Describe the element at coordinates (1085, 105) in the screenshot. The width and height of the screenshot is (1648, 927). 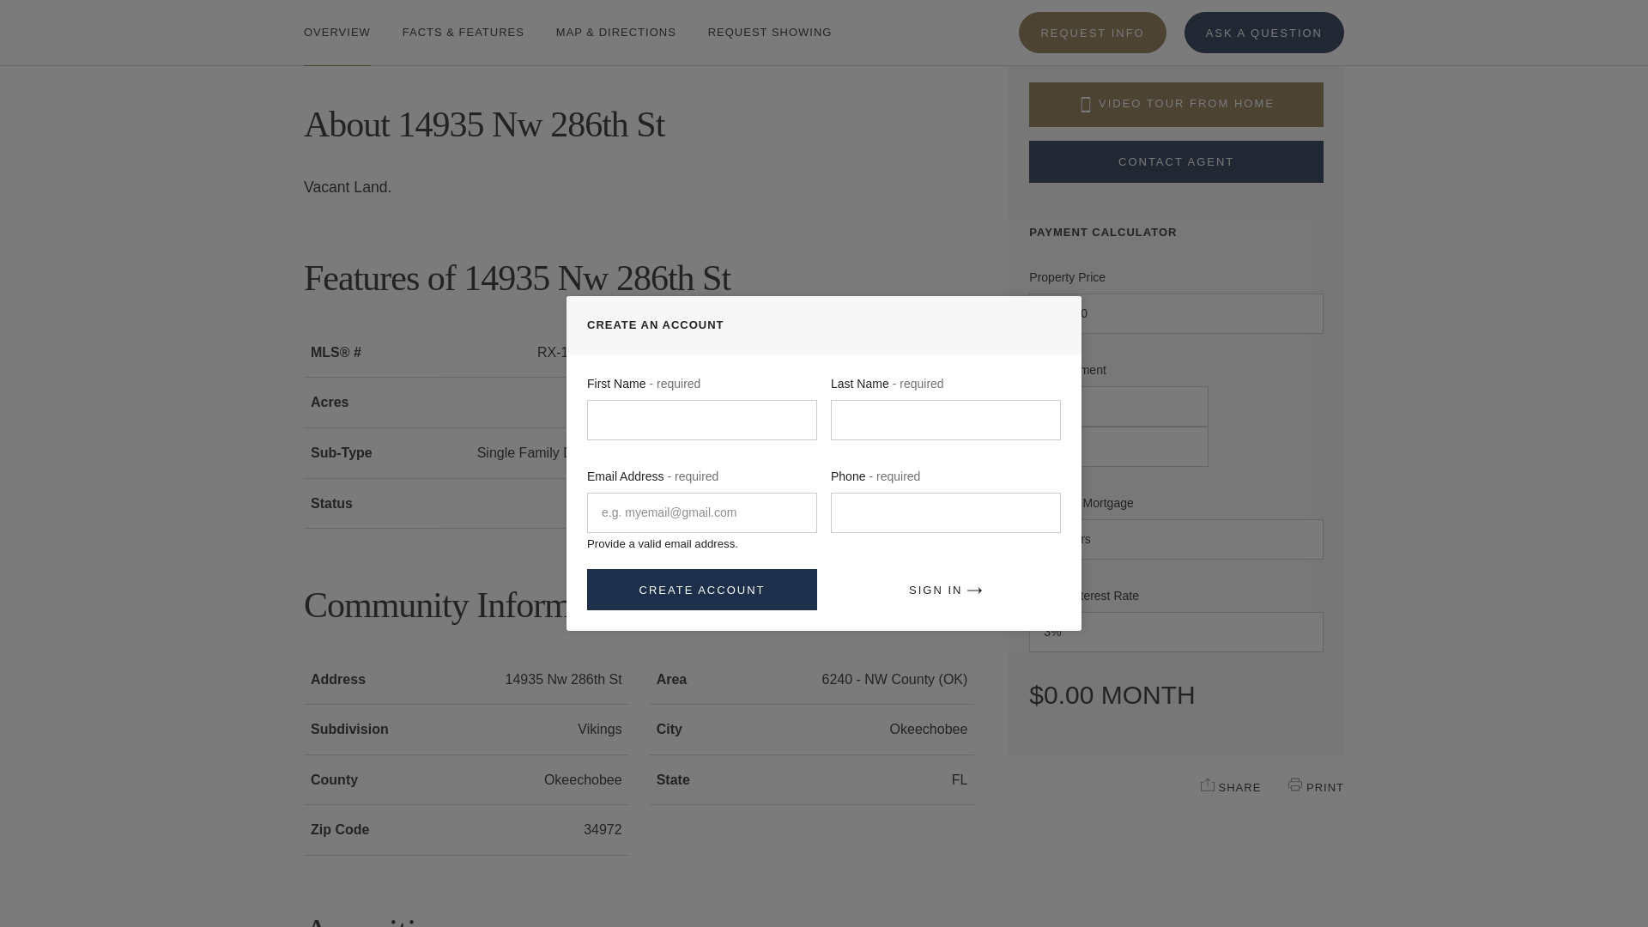
I see `MOBILE ICON` at that location.